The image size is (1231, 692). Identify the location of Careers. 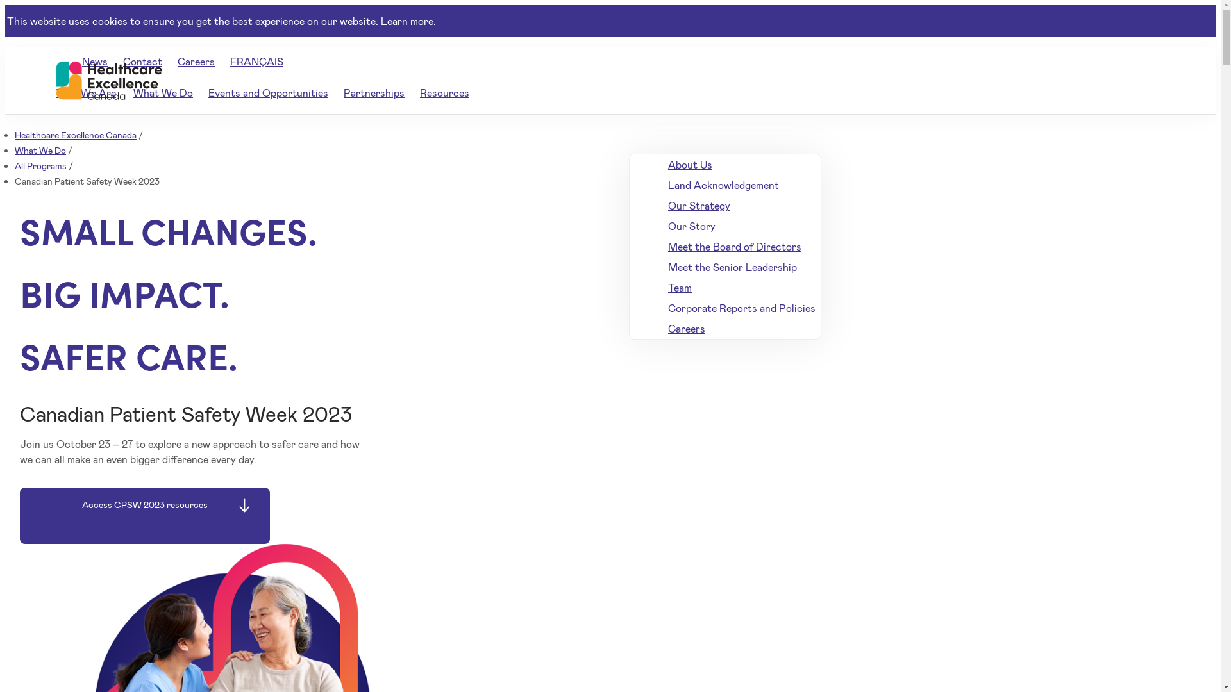
(196, 62).